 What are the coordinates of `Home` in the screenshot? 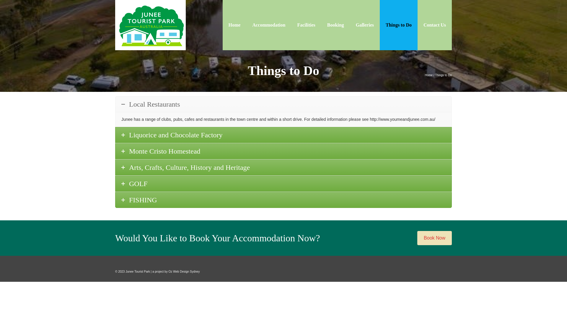 It's located at (234, 25).